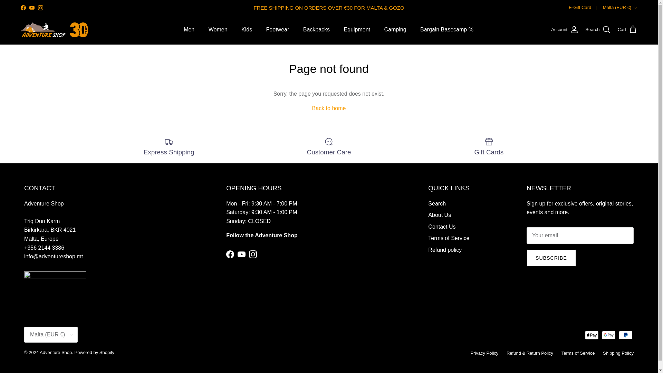  What do you see at coordinates (357, 29) in the screenshot?
I see `Equipment` at bounding box center [357, 29].